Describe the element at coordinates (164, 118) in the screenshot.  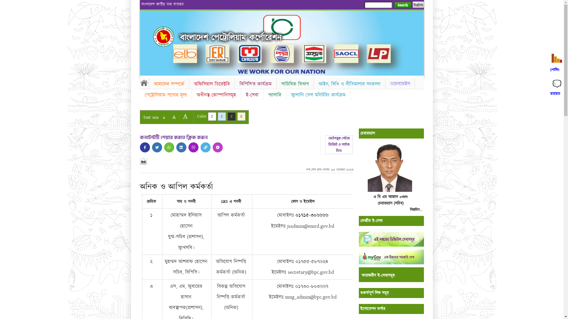
I see `A` at that location.